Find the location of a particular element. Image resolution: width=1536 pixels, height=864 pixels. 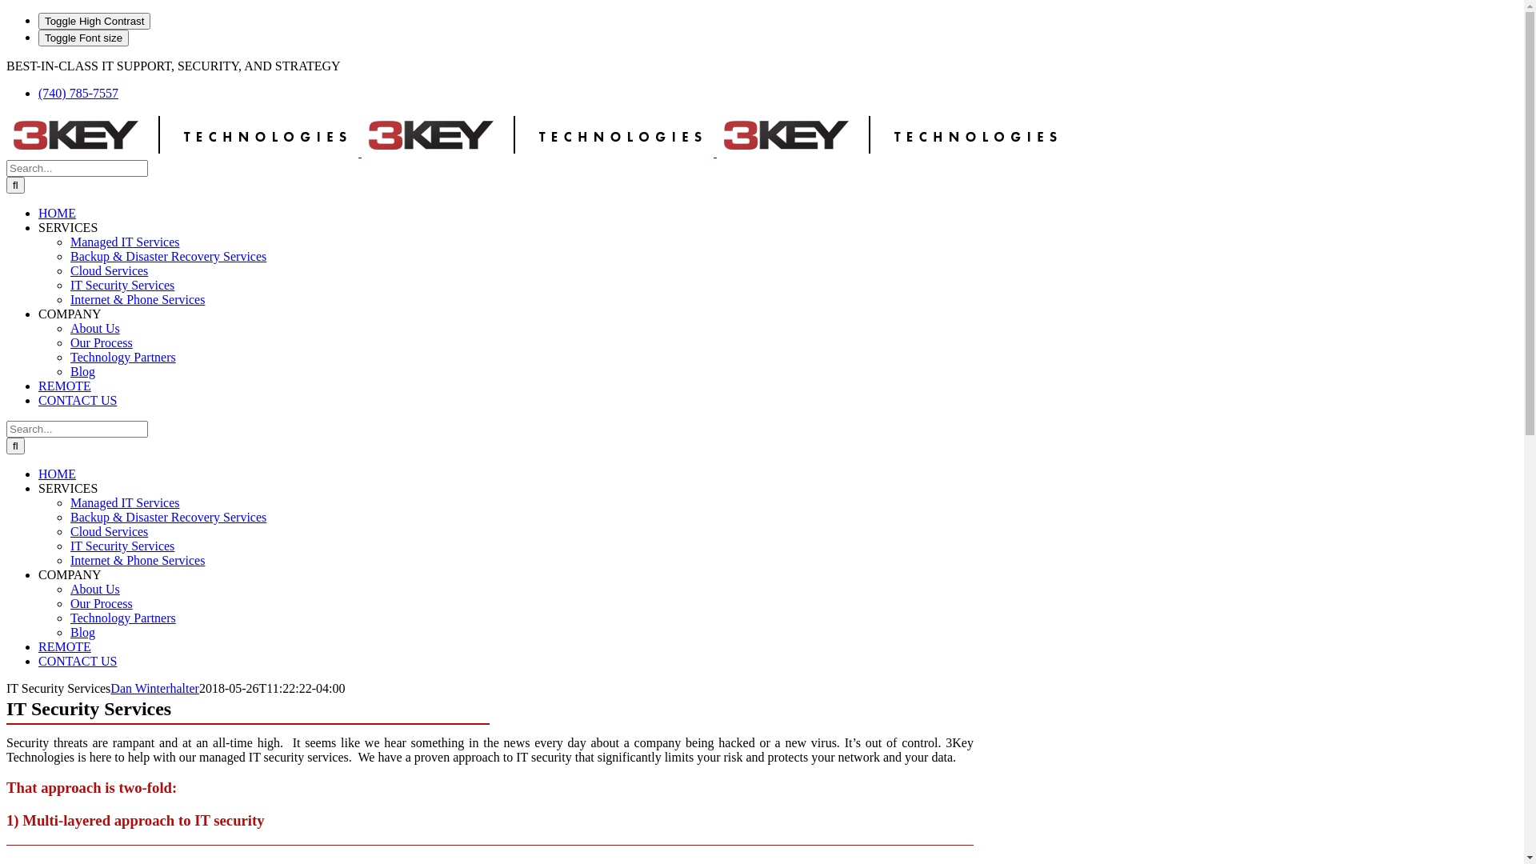

Technology Partners is located at coordinates (123, 357).